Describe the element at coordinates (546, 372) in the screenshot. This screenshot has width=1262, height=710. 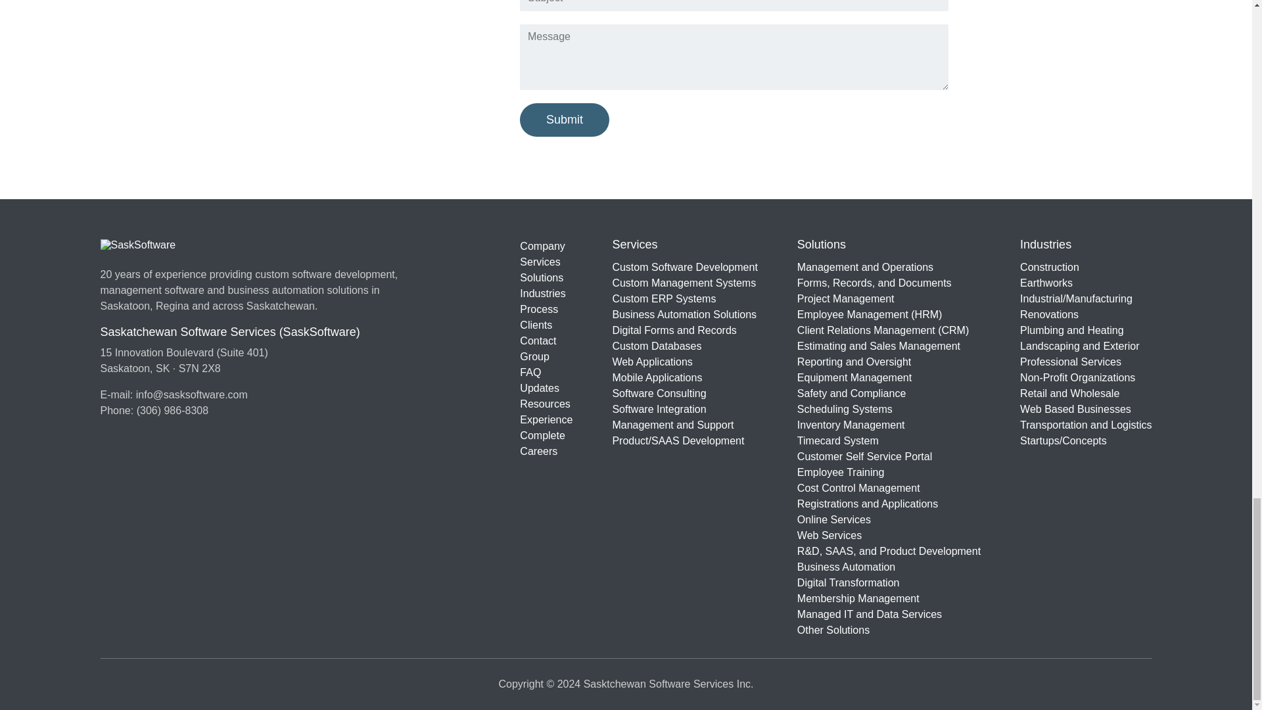
I see `FAQ` at that location.